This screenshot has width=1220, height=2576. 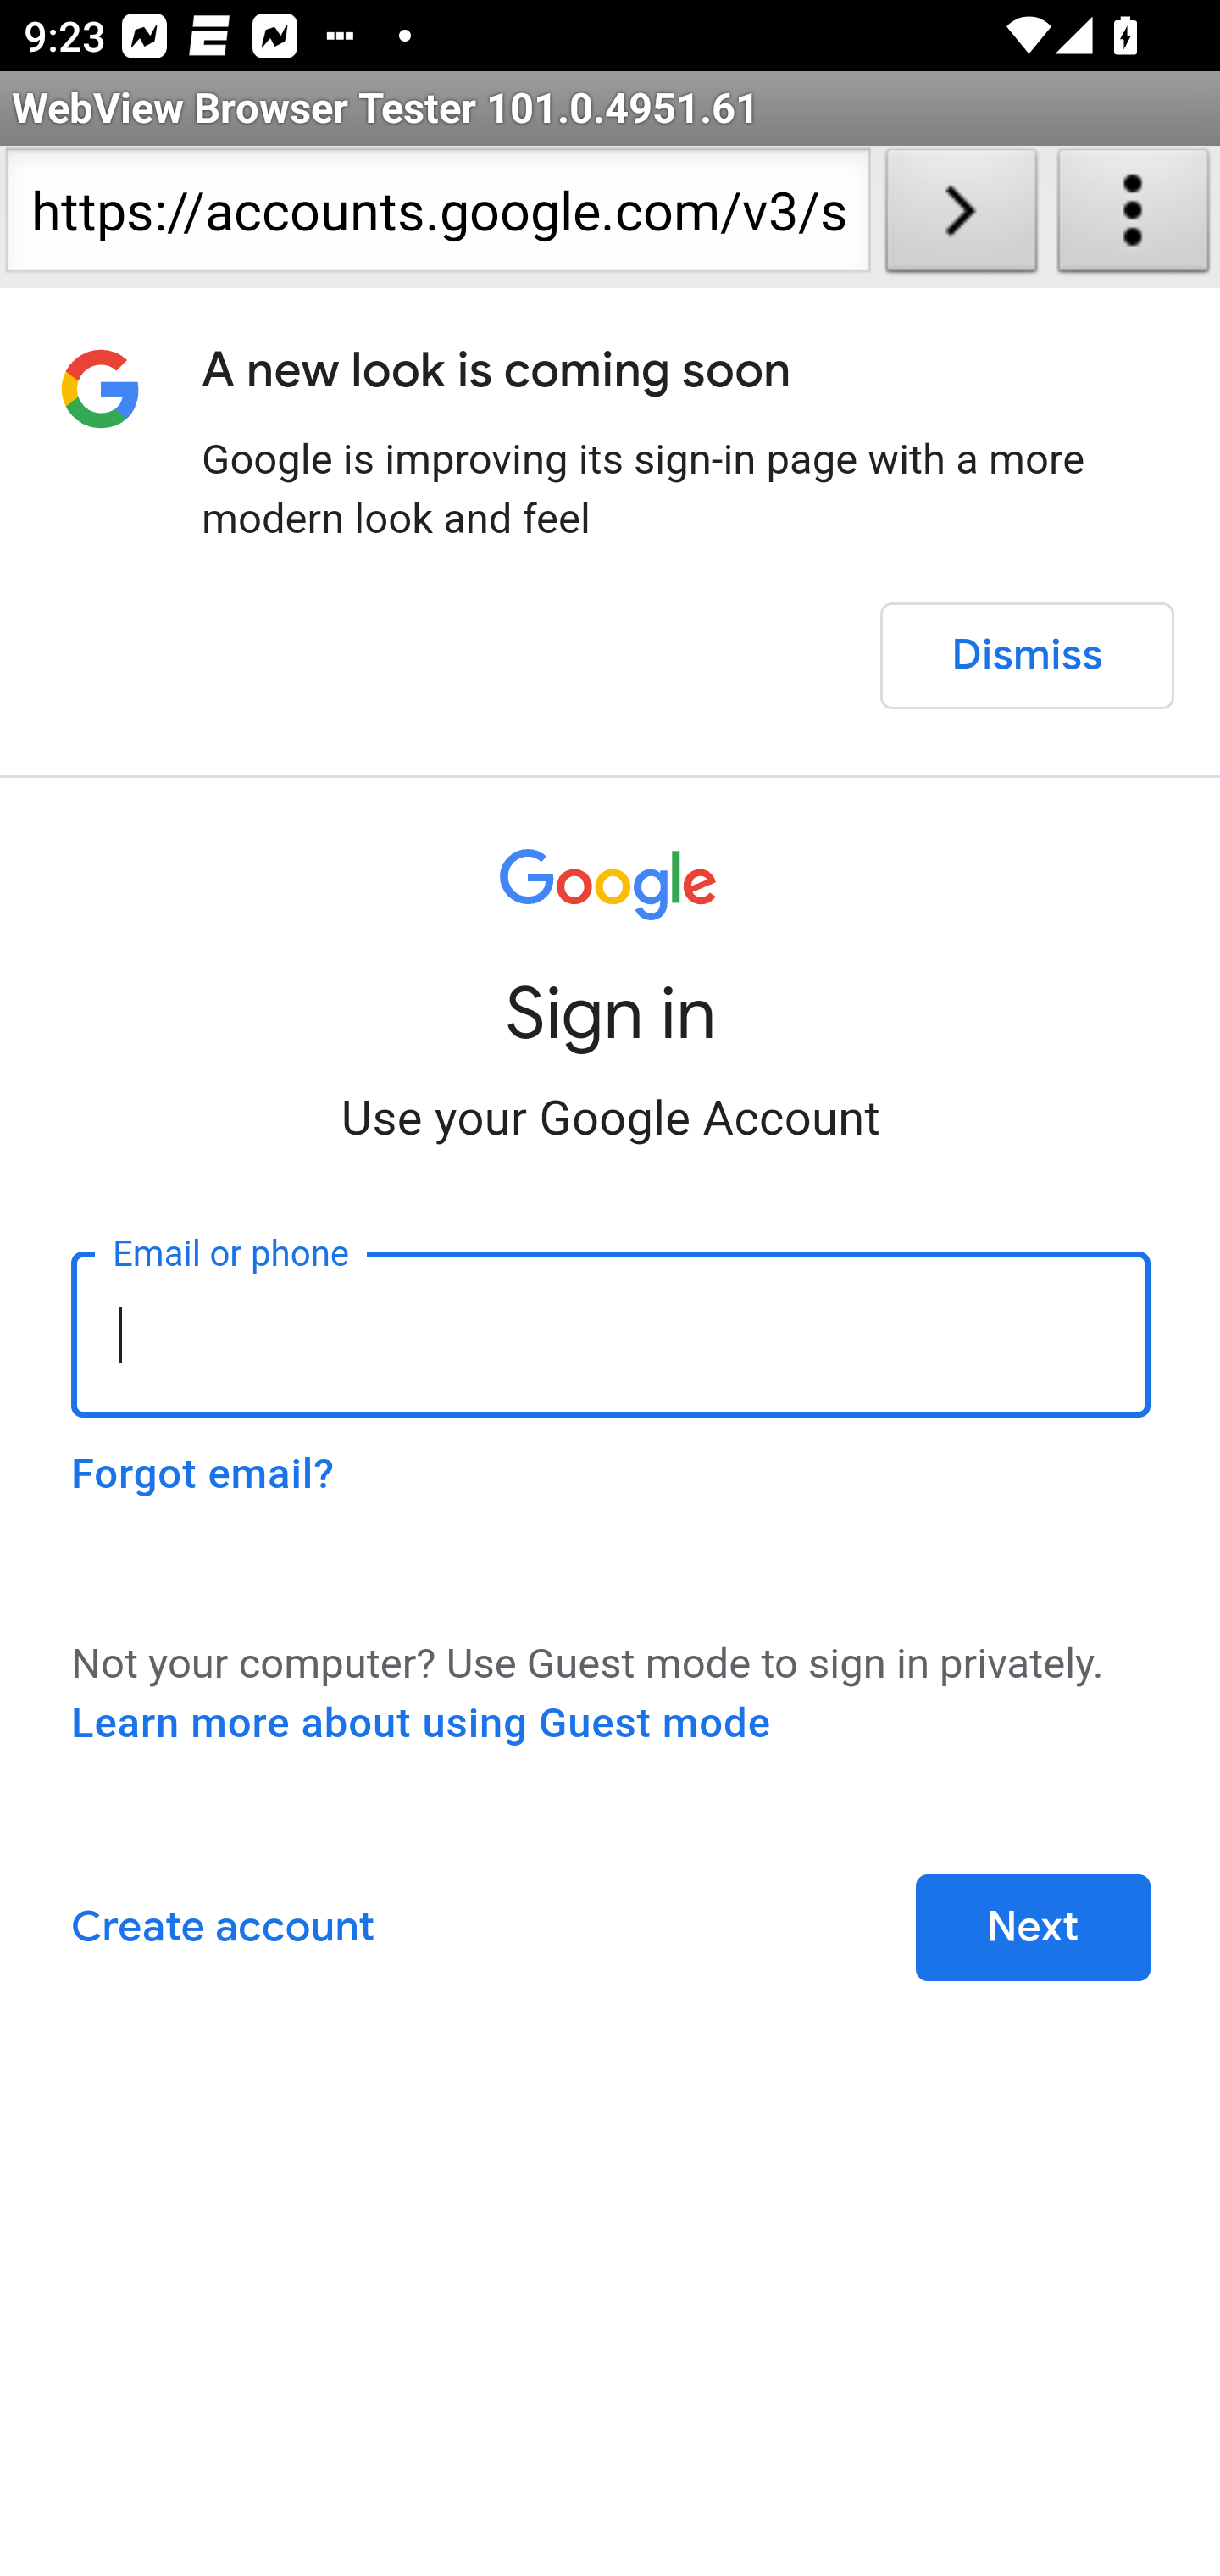 I want to click on Forgot email?, so click(x=202, y=1474).